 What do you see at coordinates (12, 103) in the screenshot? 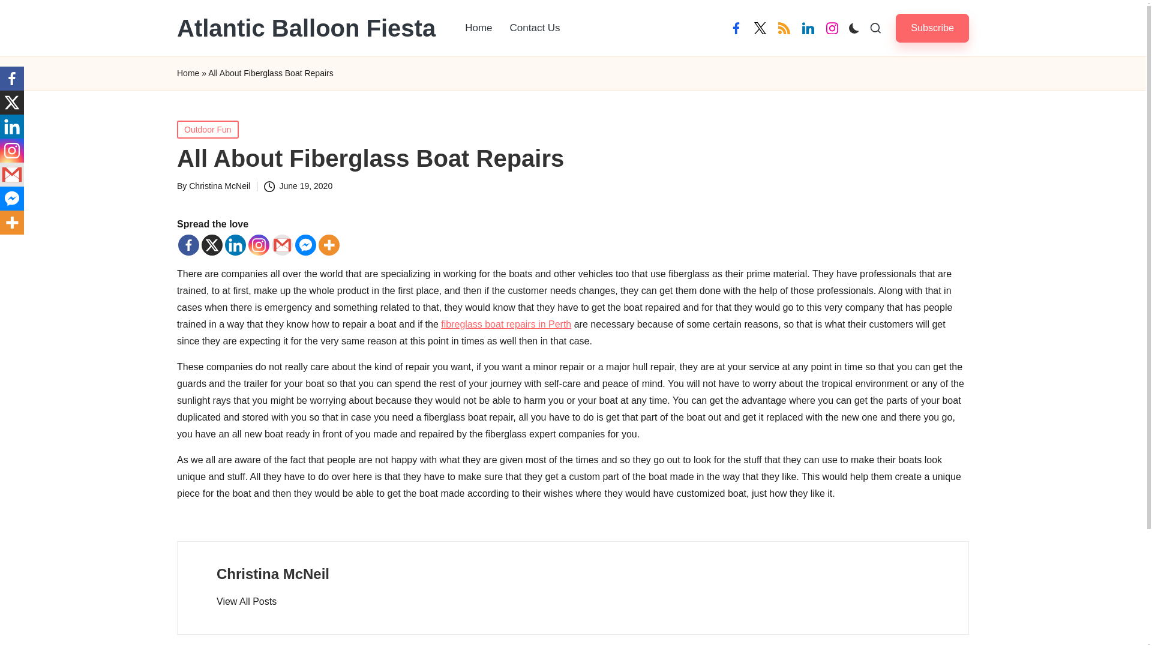
I see `X` at bounding box center [12, 103].